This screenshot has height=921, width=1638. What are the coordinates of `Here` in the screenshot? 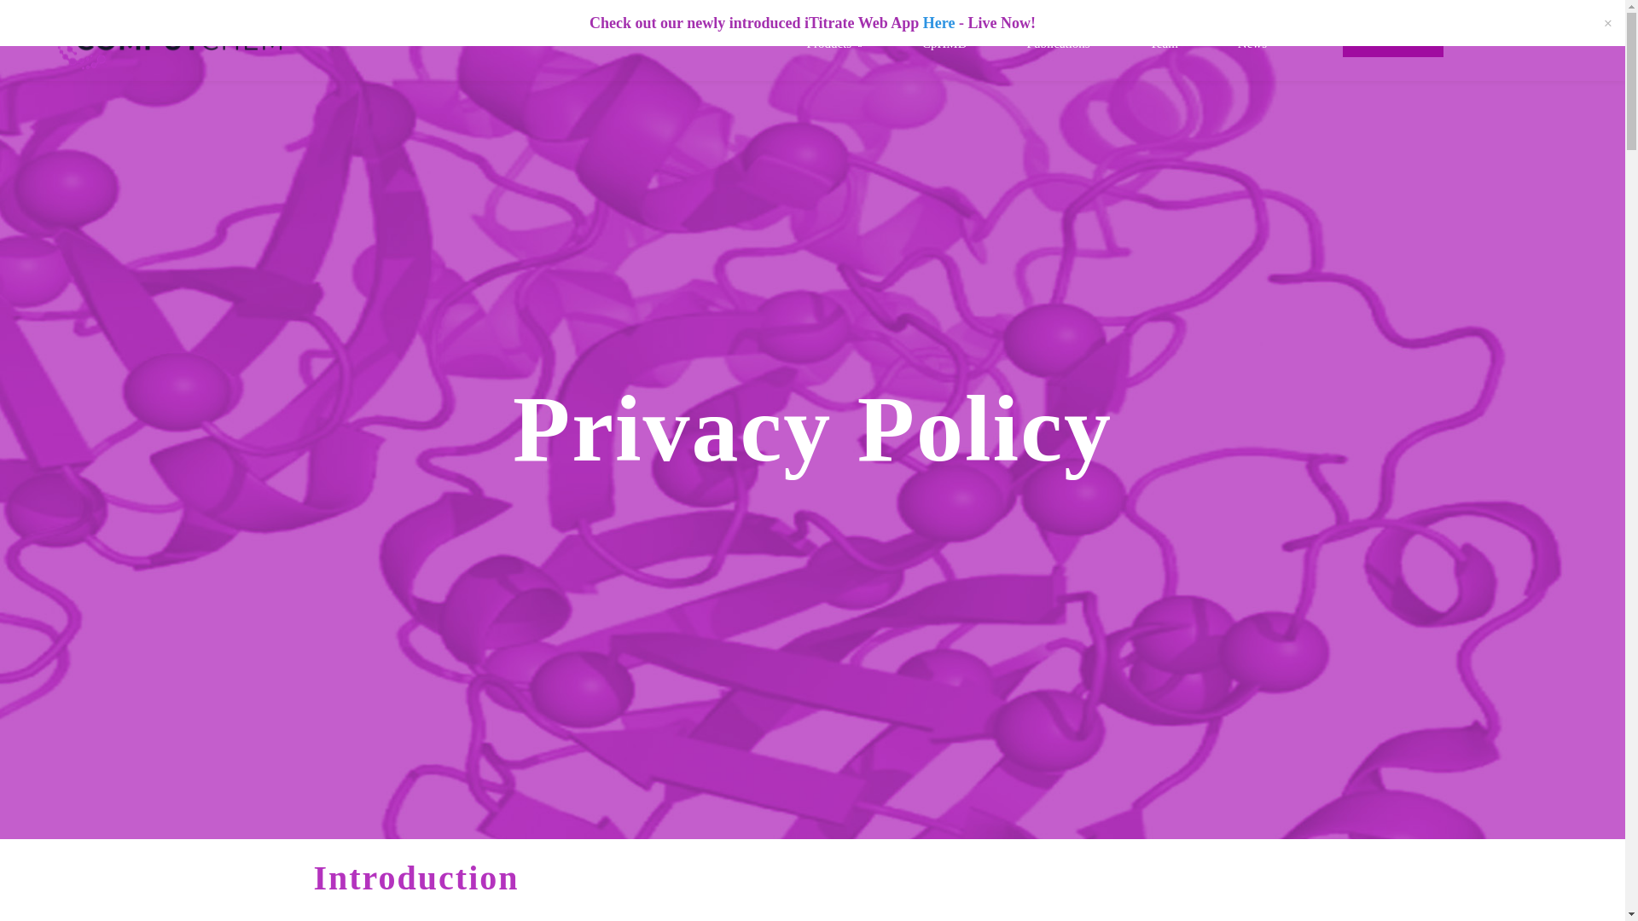 It's located at (938, 22).